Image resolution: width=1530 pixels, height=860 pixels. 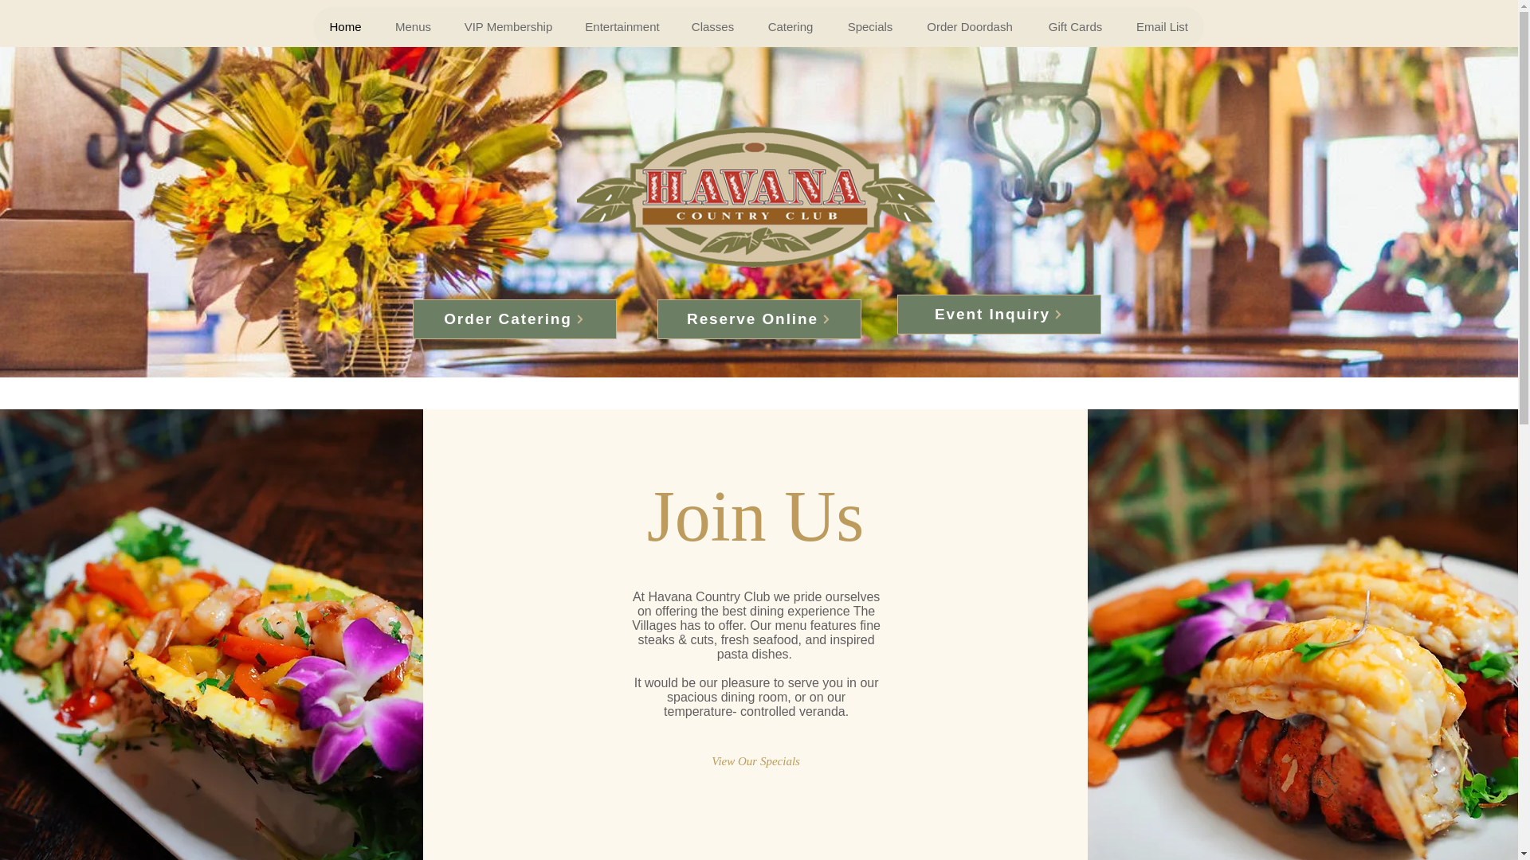 What do you see at coordinates (412, 27) in the screenshot?
I see `Menus` at bounding box center [412, 27].